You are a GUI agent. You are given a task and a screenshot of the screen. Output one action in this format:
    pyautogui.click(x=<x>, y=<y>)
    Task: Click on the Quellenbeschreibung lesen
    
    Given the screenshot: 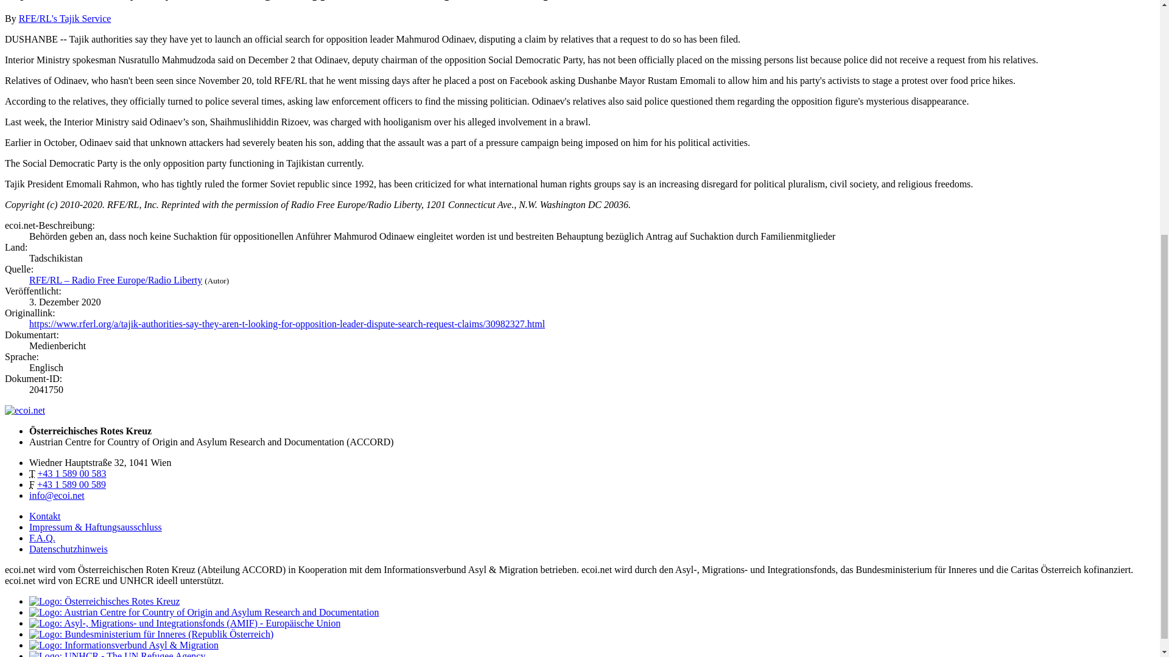 What is the action you would take?
    pyautogui.click(x=116, y=280)
    